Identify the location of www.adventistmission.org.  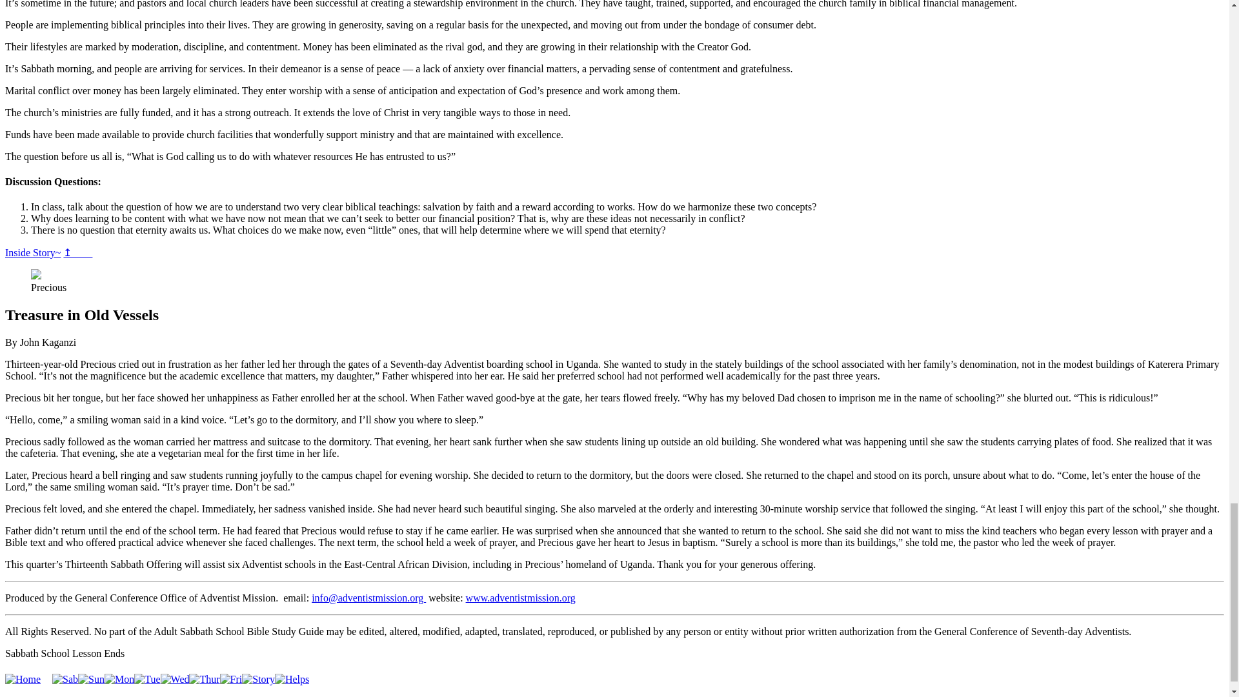
(520, 598).